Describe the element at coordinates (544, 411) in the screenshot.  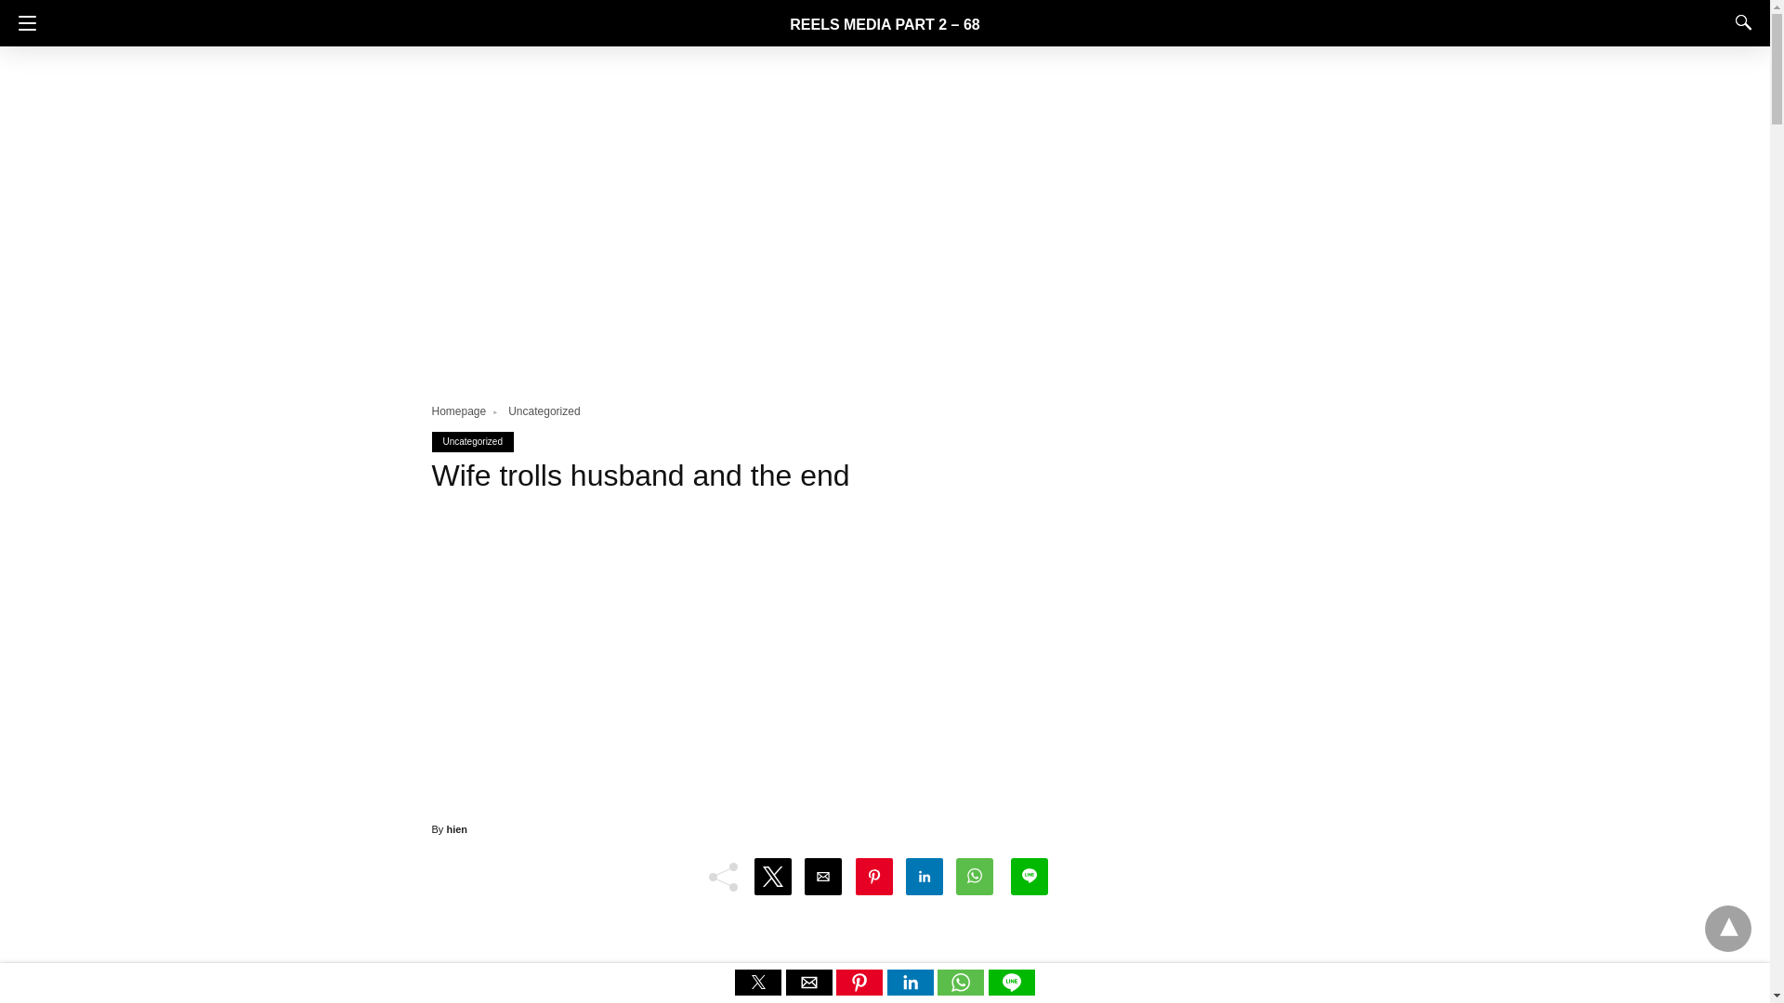
I see `Uncategorized` at that location.